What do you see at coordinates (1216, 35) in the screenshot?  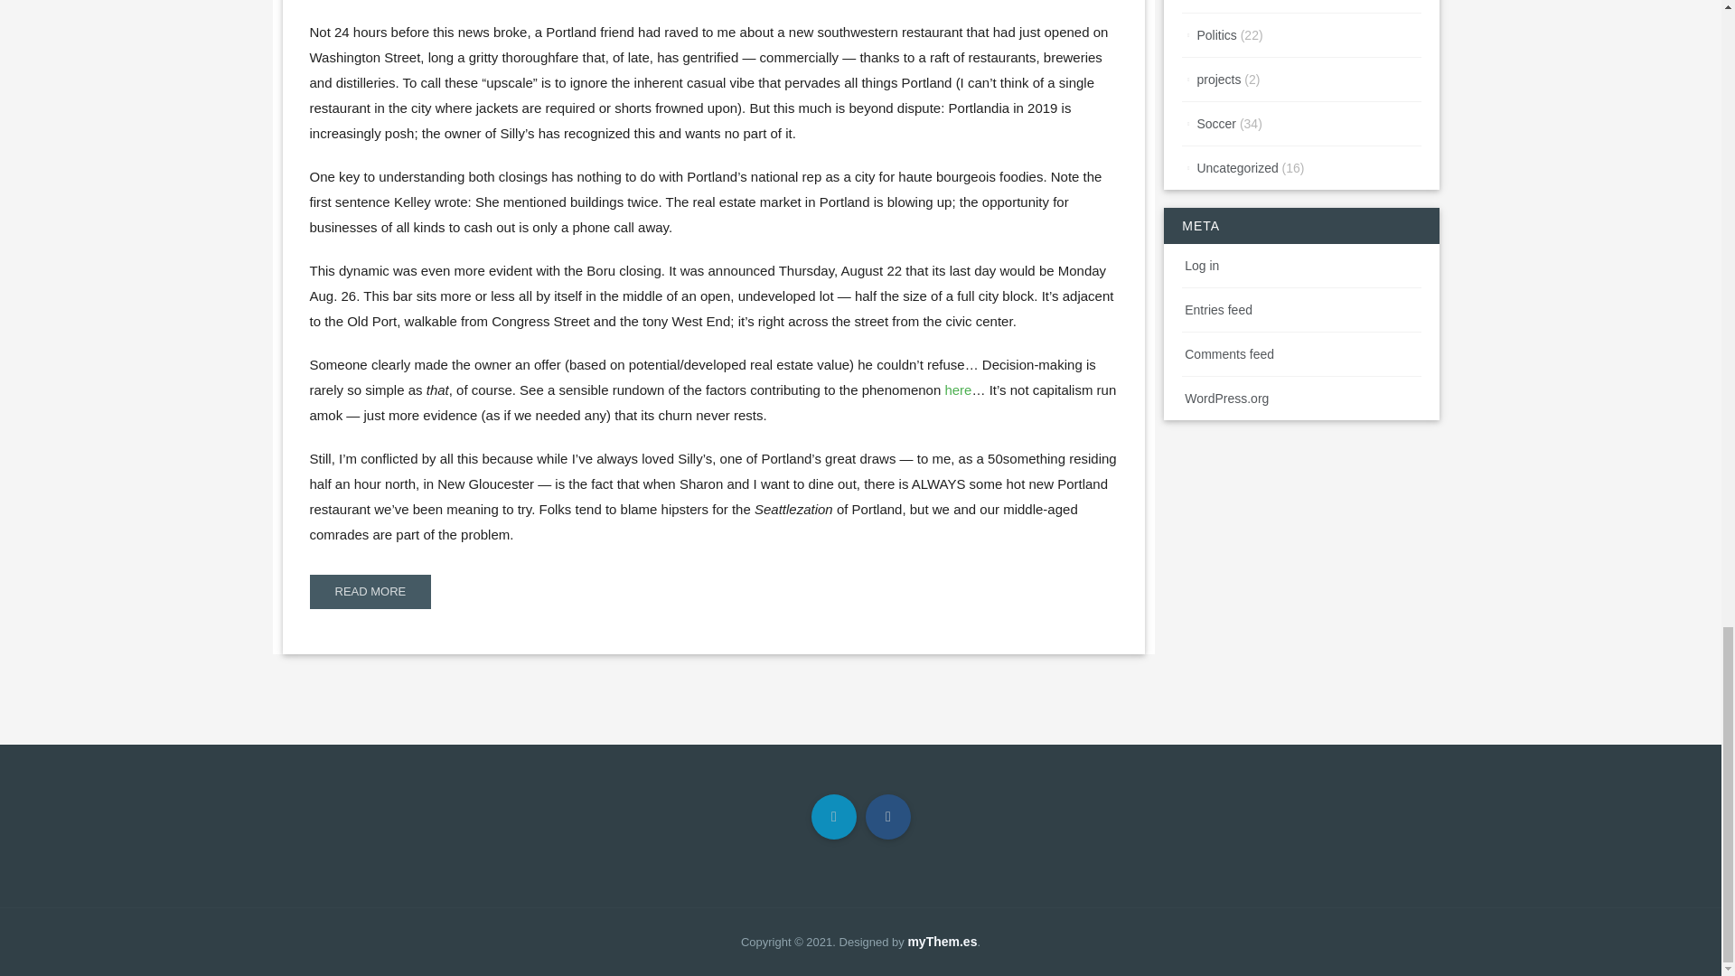 I see `Politics` at bounding box center [1216, 35].